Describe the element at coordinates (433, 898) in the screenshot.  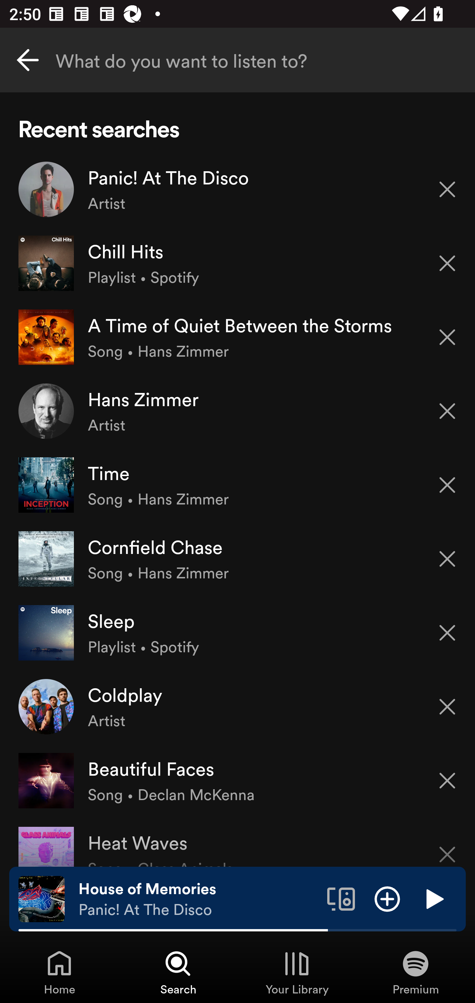
I see `Play` at that location.